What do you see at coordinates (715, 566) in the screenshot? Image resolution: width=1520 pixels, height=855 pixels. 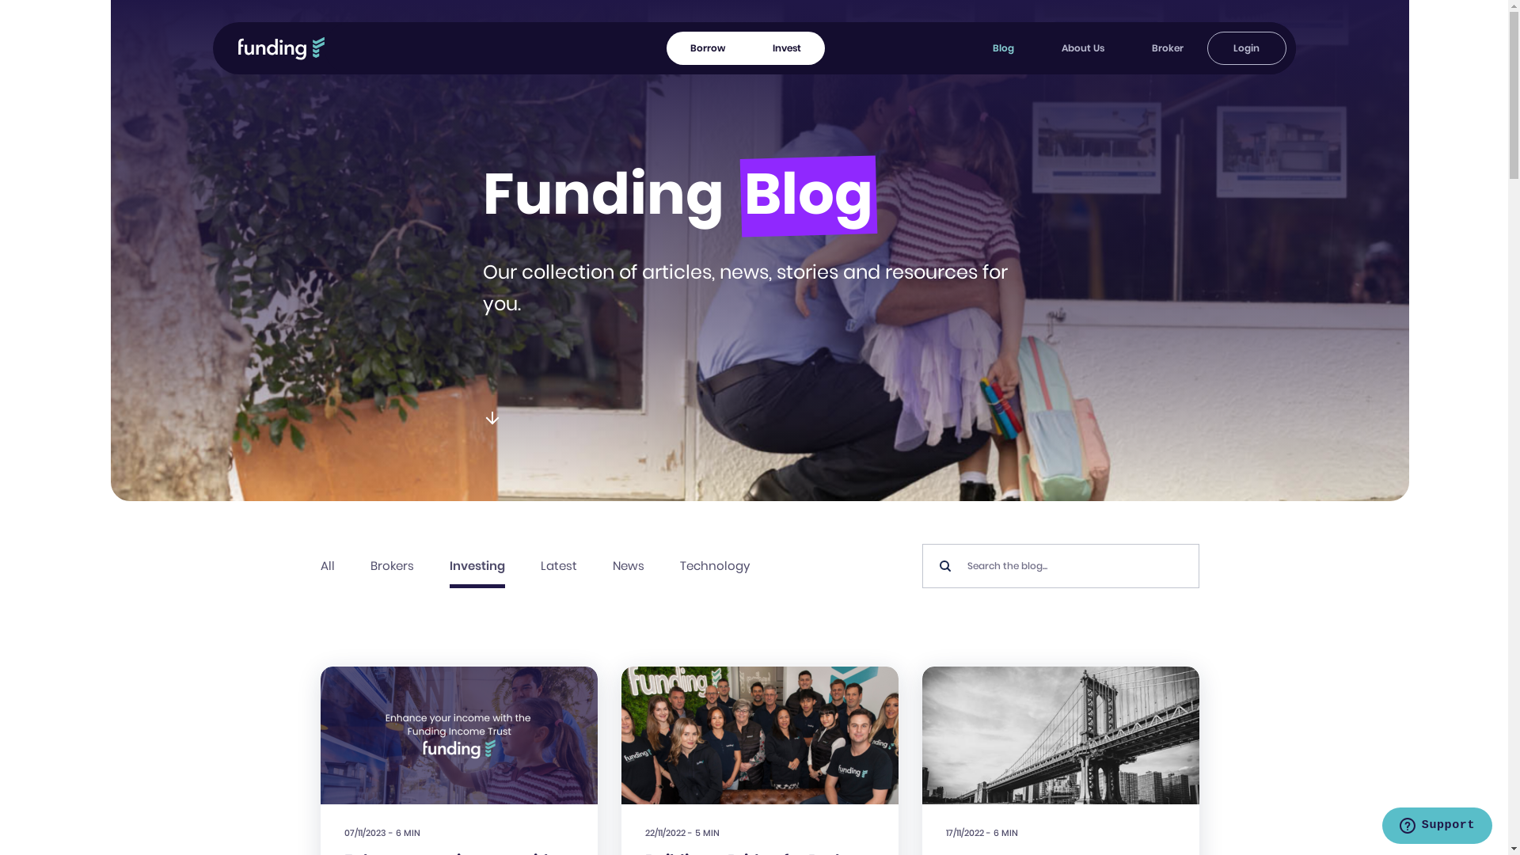 I see `Technology` at bounding box center [715, 566].